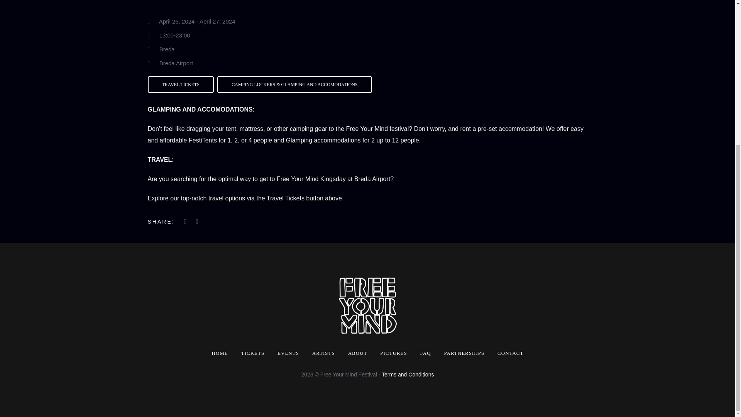 The image size is (741, 417). What do you see at coordinates (323, 353) in the screenshot?
I see `ARTISTS` at bounding box center [323, 353].